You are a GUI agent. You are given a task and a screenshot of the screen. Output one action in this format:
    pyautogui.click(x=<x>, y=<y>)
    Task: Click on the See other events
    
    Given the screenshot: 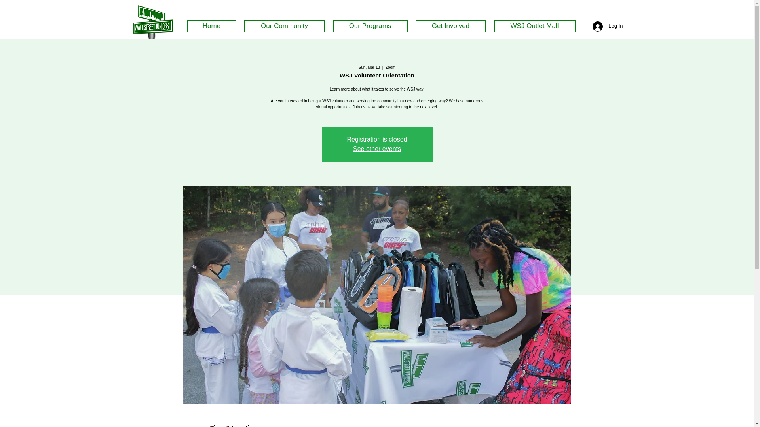 What is the action you would take?
    pyautogui.click(x=377, y=149)
    